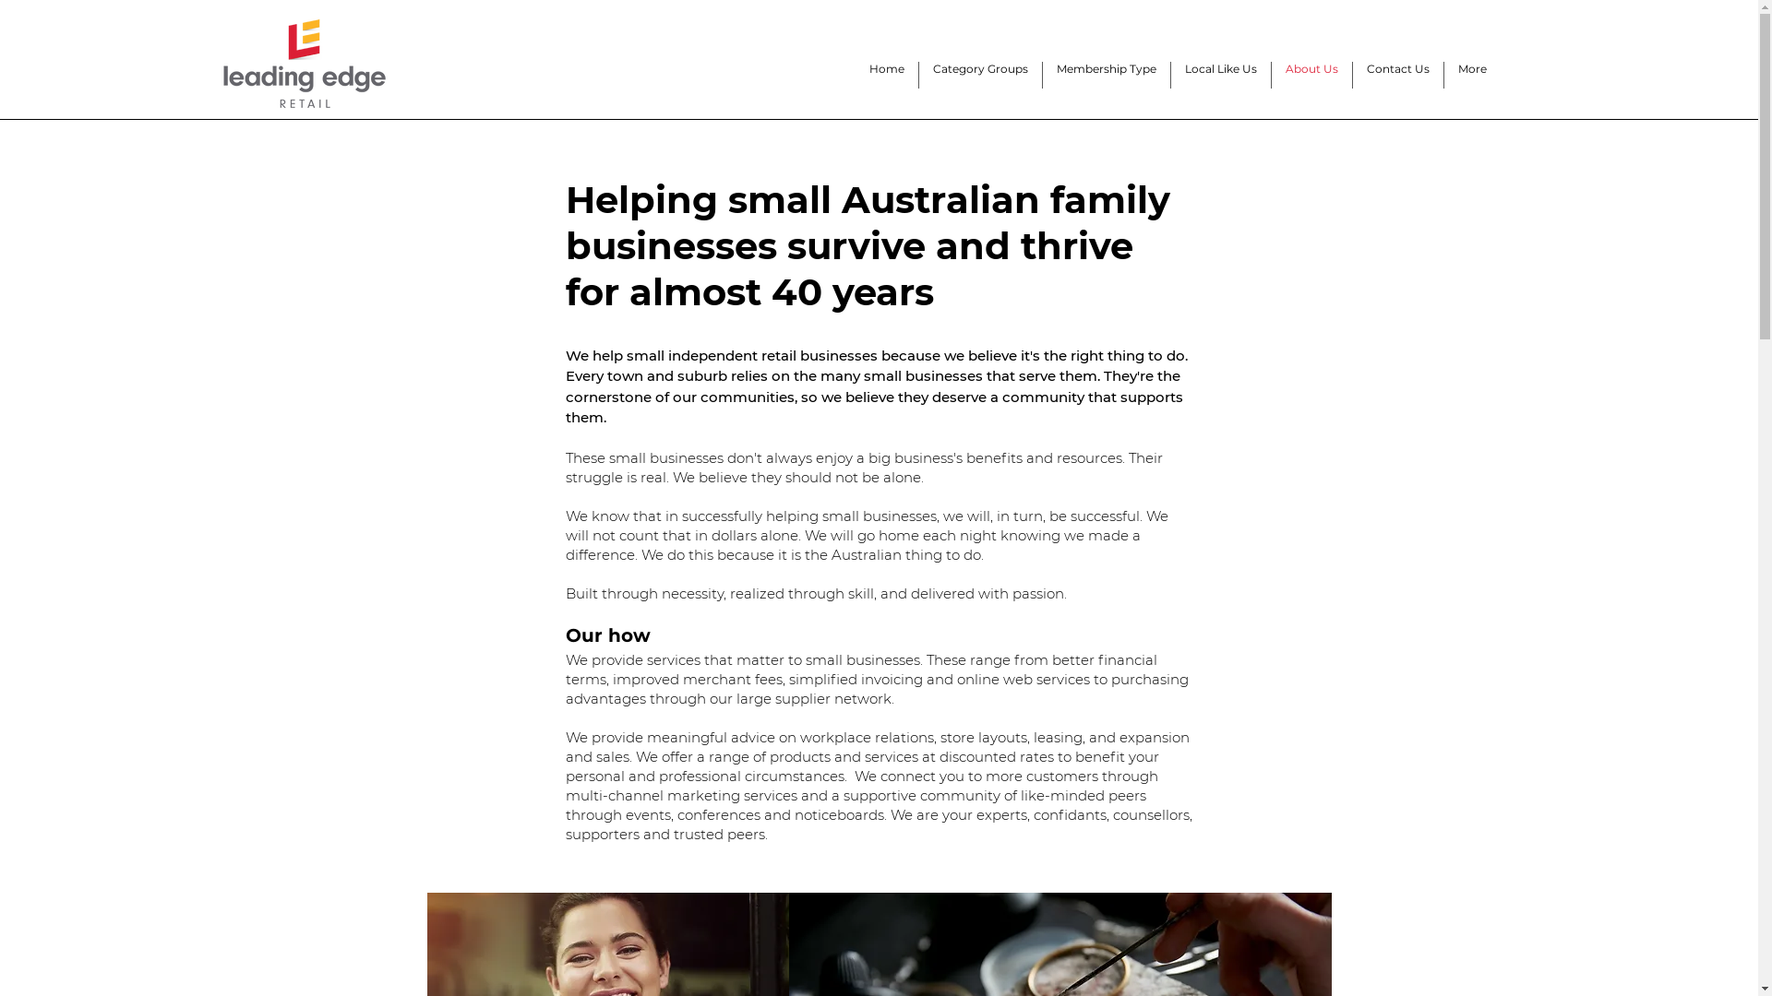 This screenshot has height=996, width=1772. Describe the element at coordinates (980, 76) in the screenshot. I see `Category Groups` at that location.